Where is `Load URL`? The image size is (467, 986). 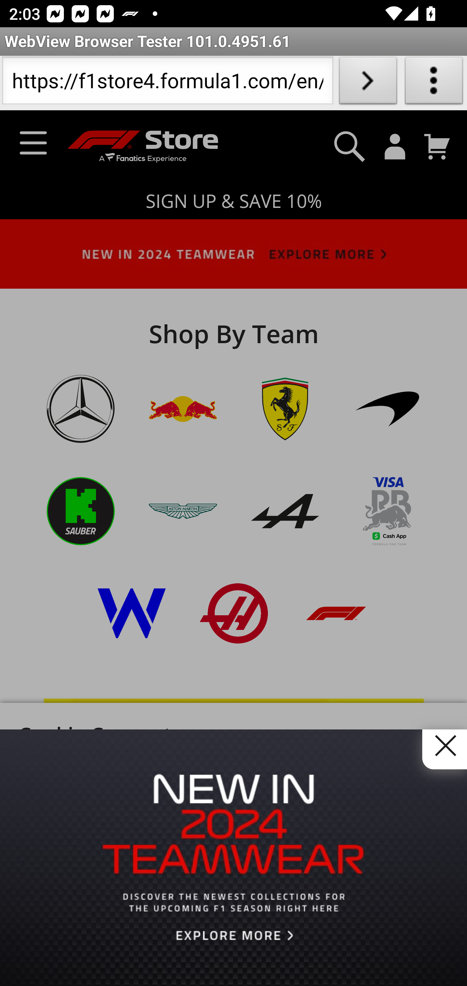 Load URL is located at coordinates (368, 83).